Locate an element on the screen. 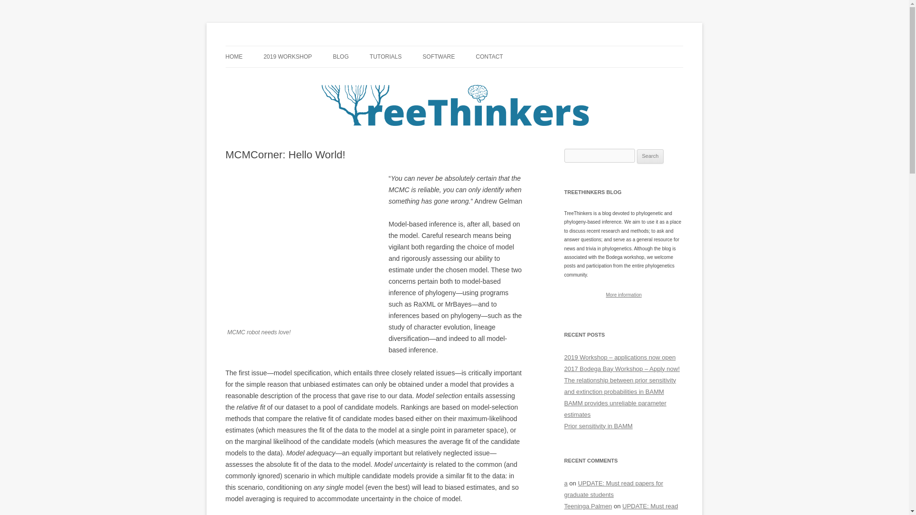  More information is located at coordinates (624, 295).